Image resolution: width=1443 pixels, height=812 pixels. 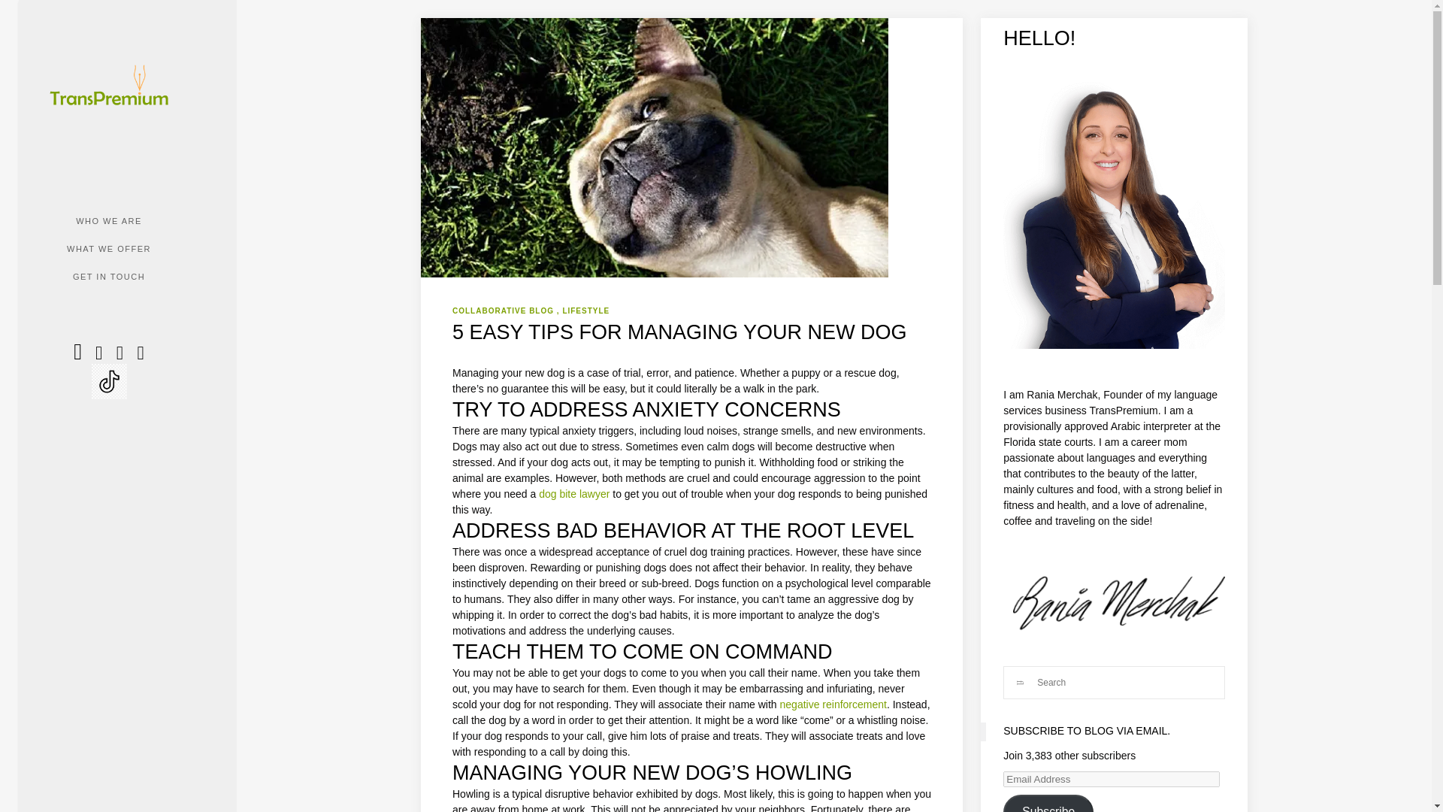 I want to click on Advertisement, so click(x=834, y=723).